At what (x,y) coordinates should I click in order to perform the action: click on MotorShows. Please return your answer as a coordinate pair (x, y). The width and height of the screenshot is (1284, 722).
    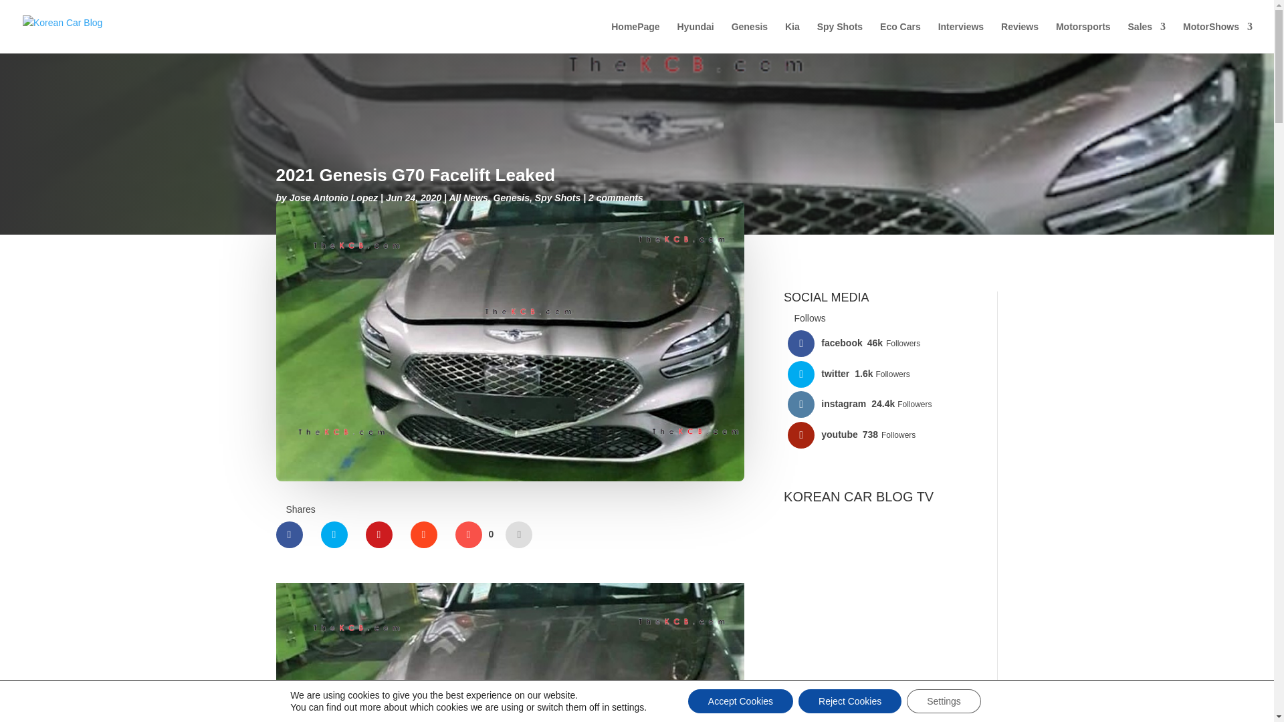
    Looking at the image, I should click on (1217, 37).